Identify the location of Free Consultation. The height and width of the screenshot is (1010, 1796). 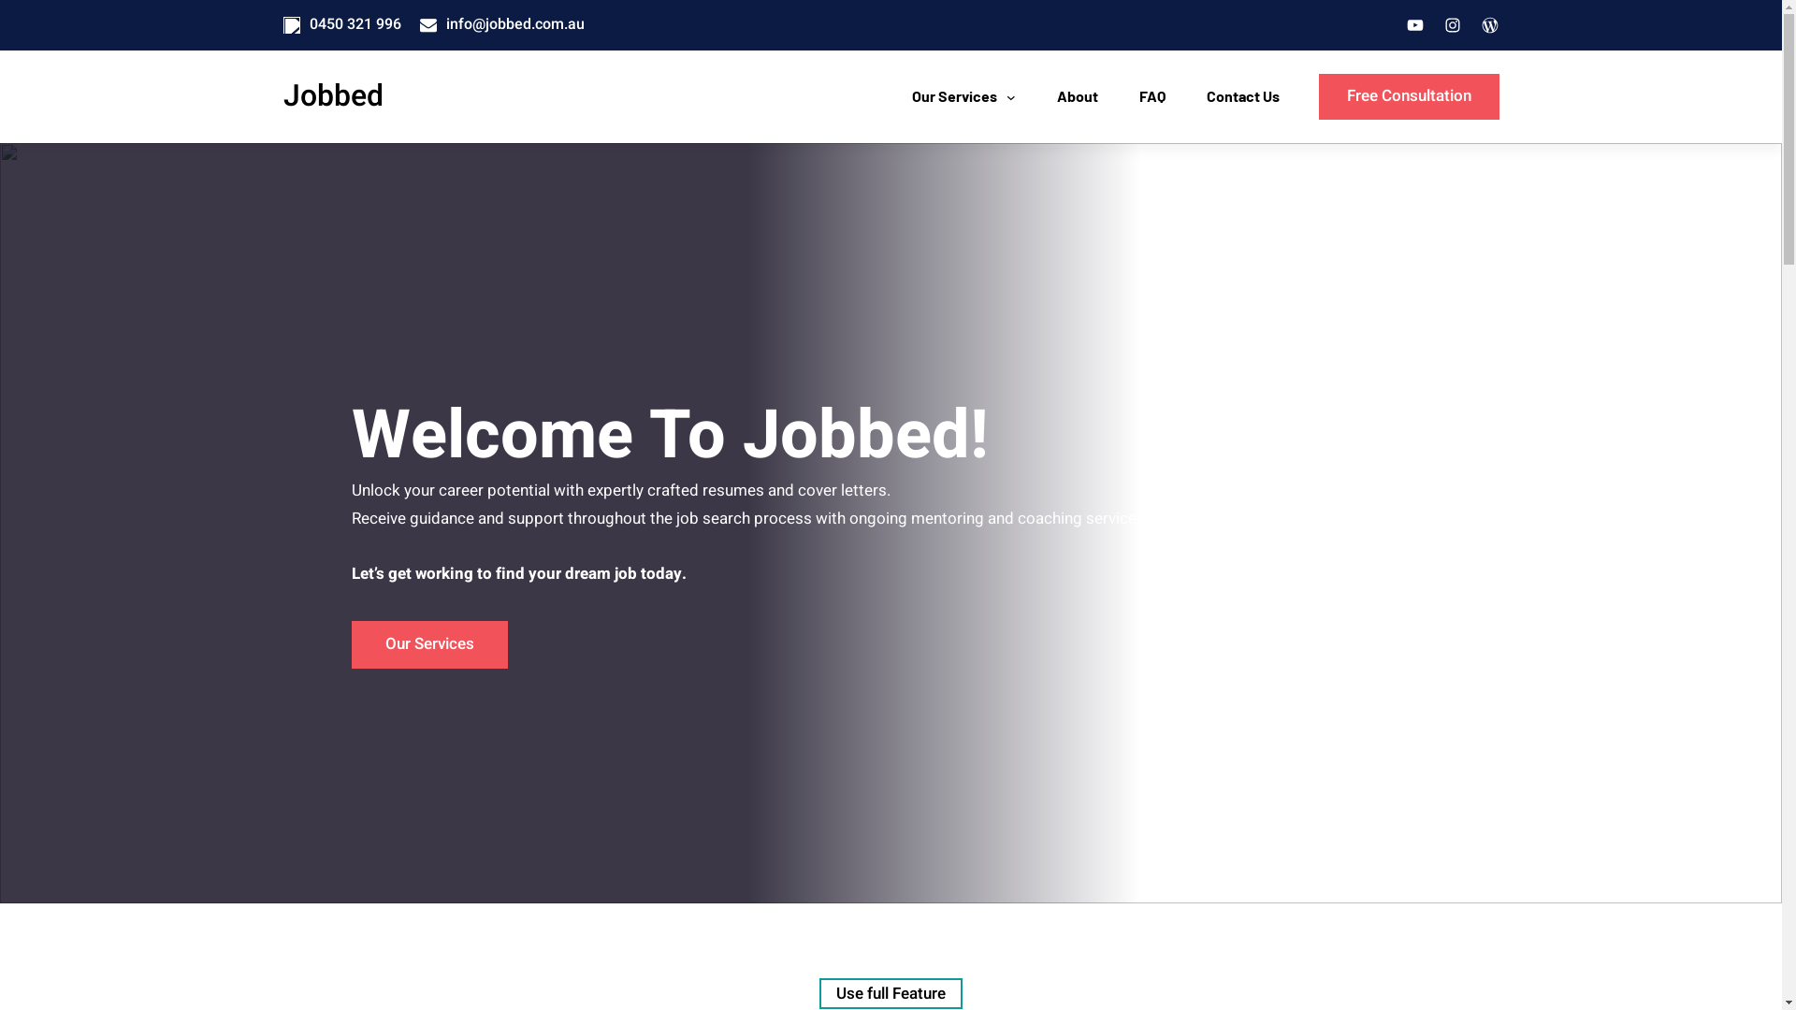
(1409, 97).